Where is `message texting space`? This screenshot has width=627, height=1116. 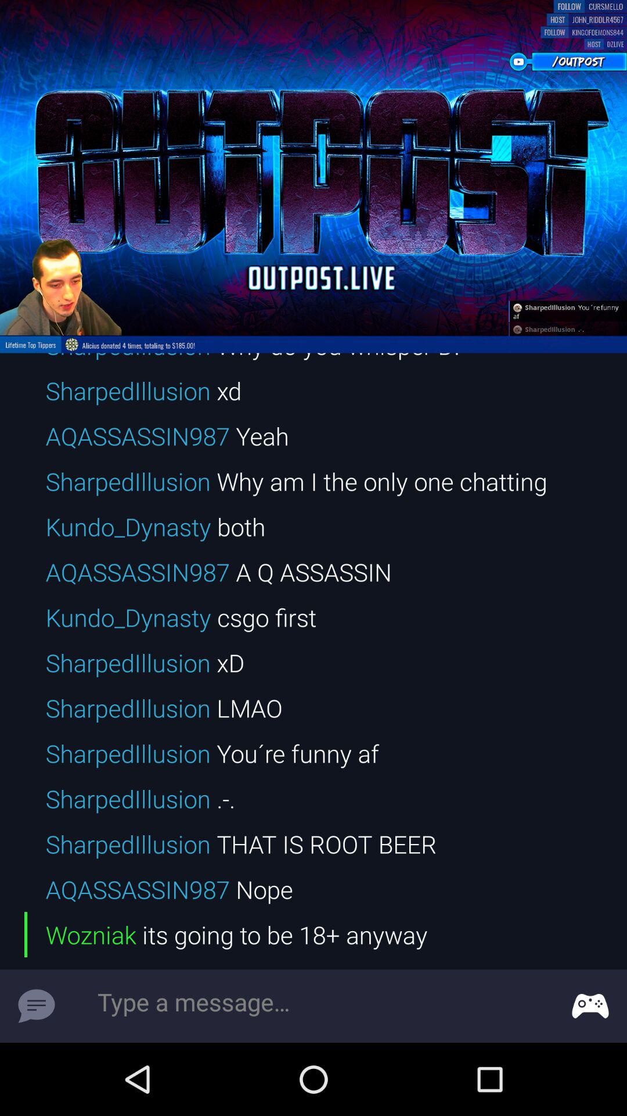
message texting space is located at coordinates (313, 1006).